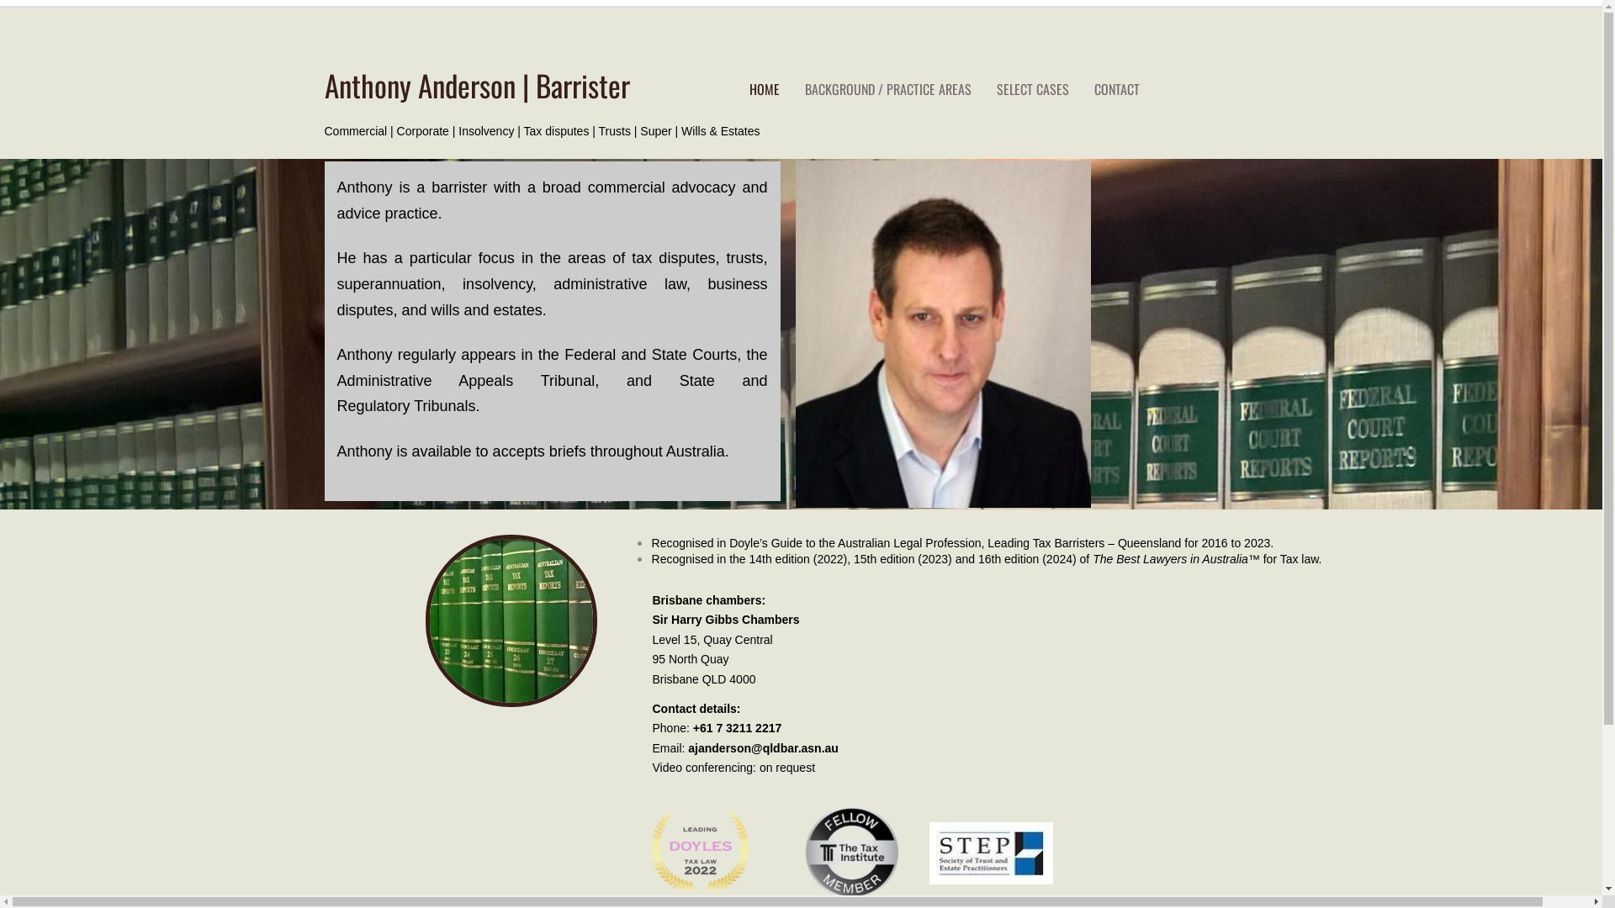 The width and height of the screenshot is (1615, 908). Describe the element at coordinates (1028, 559) in the screenshot. I see `16th edition (2024)` at that location.